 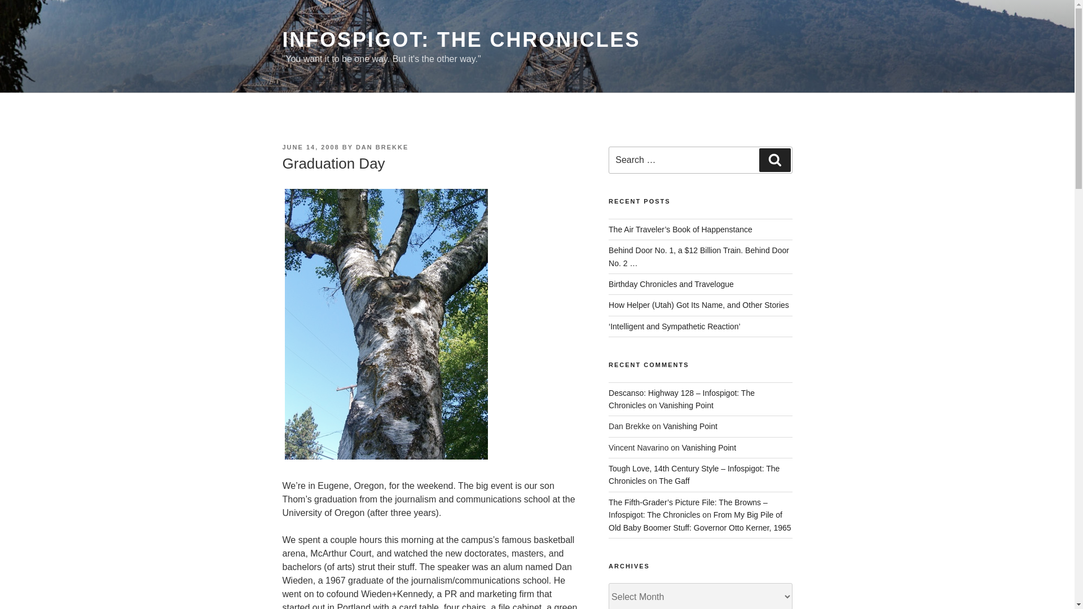 I want to click on DAN BREKKE, so click(x=382, y=147).